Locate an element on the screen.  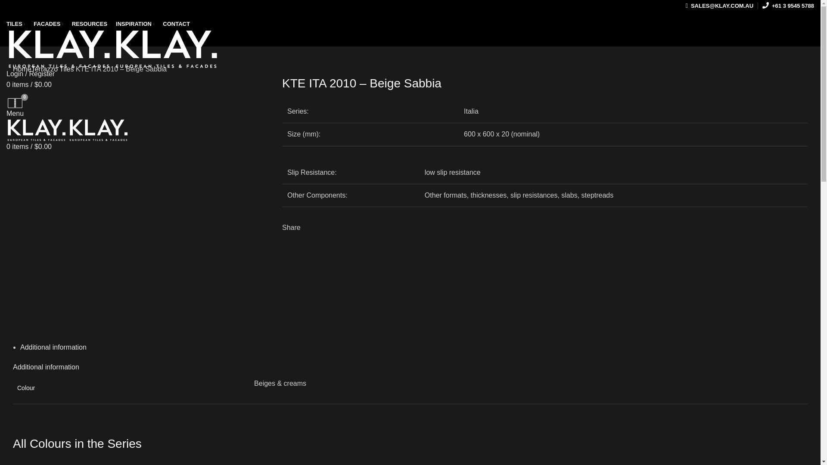
Menu is located at coordinates (15, 114).